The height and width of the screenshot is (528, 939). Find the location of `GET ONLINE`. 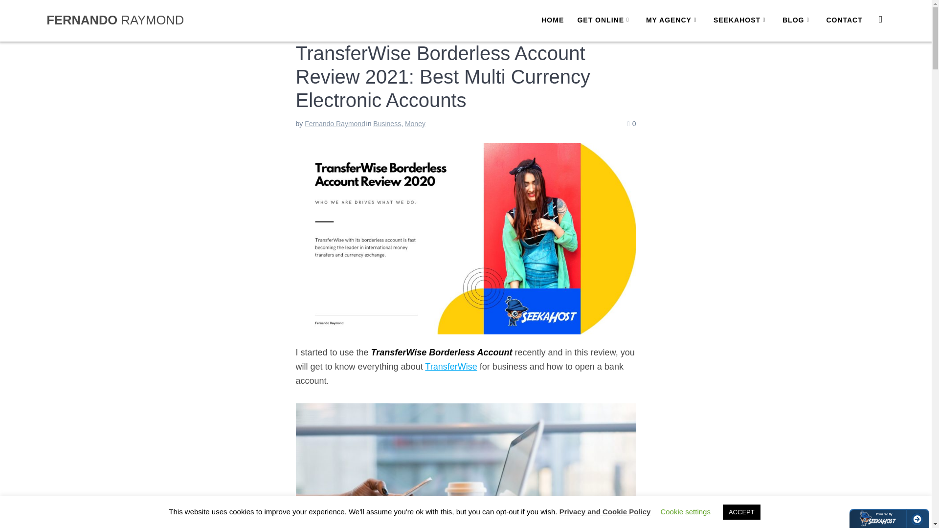

GET ONLINE is located at coordinates (604, 21).